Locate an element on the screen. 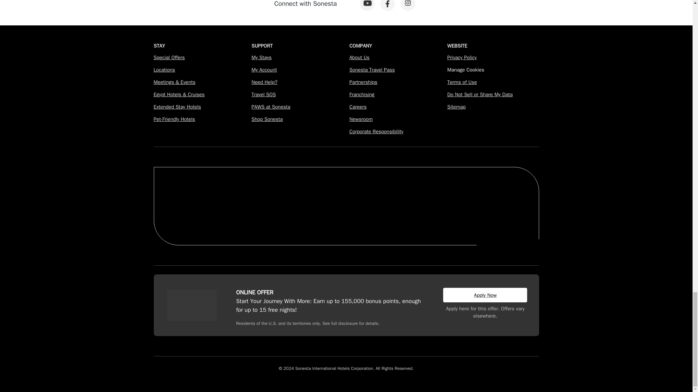  Sonesta Travel Pass is located at coordinates (372, 70).